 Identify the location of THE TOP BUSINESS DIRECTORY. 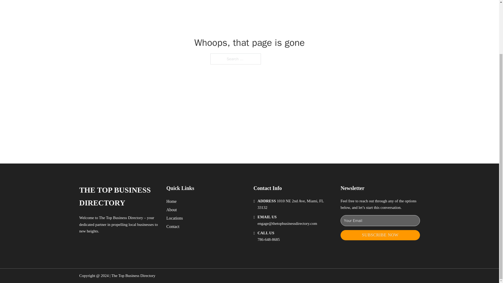
(118, 197).